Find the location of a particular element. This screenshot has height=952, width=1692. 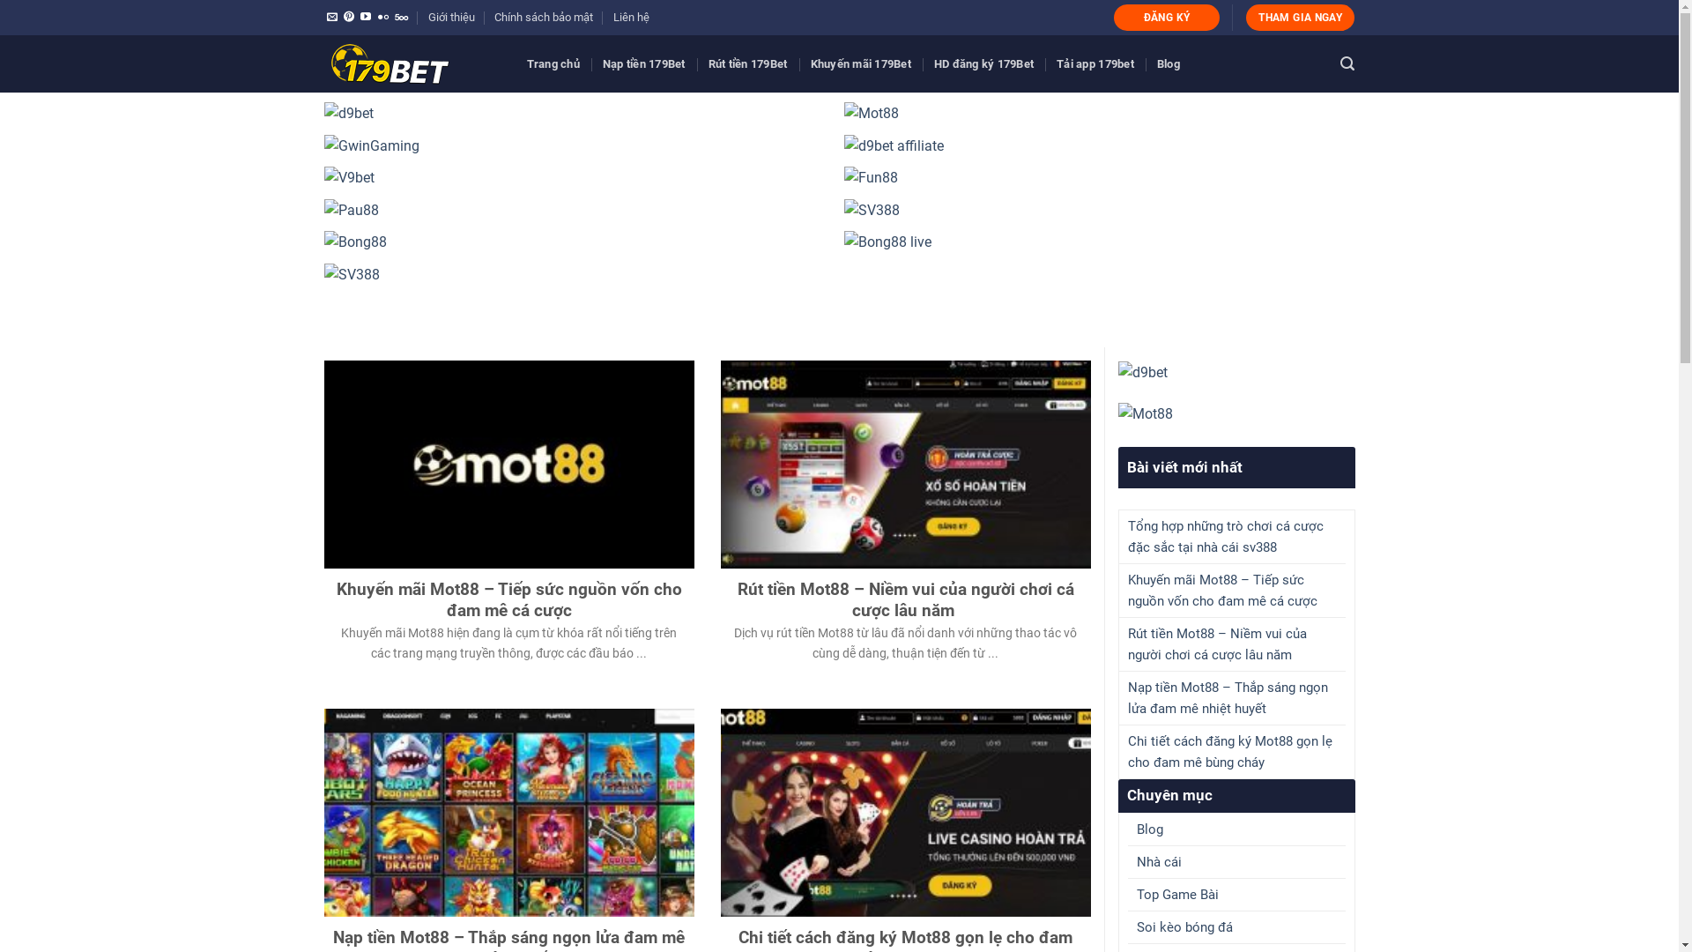

SV388 is located at coordinates (1100, 210).